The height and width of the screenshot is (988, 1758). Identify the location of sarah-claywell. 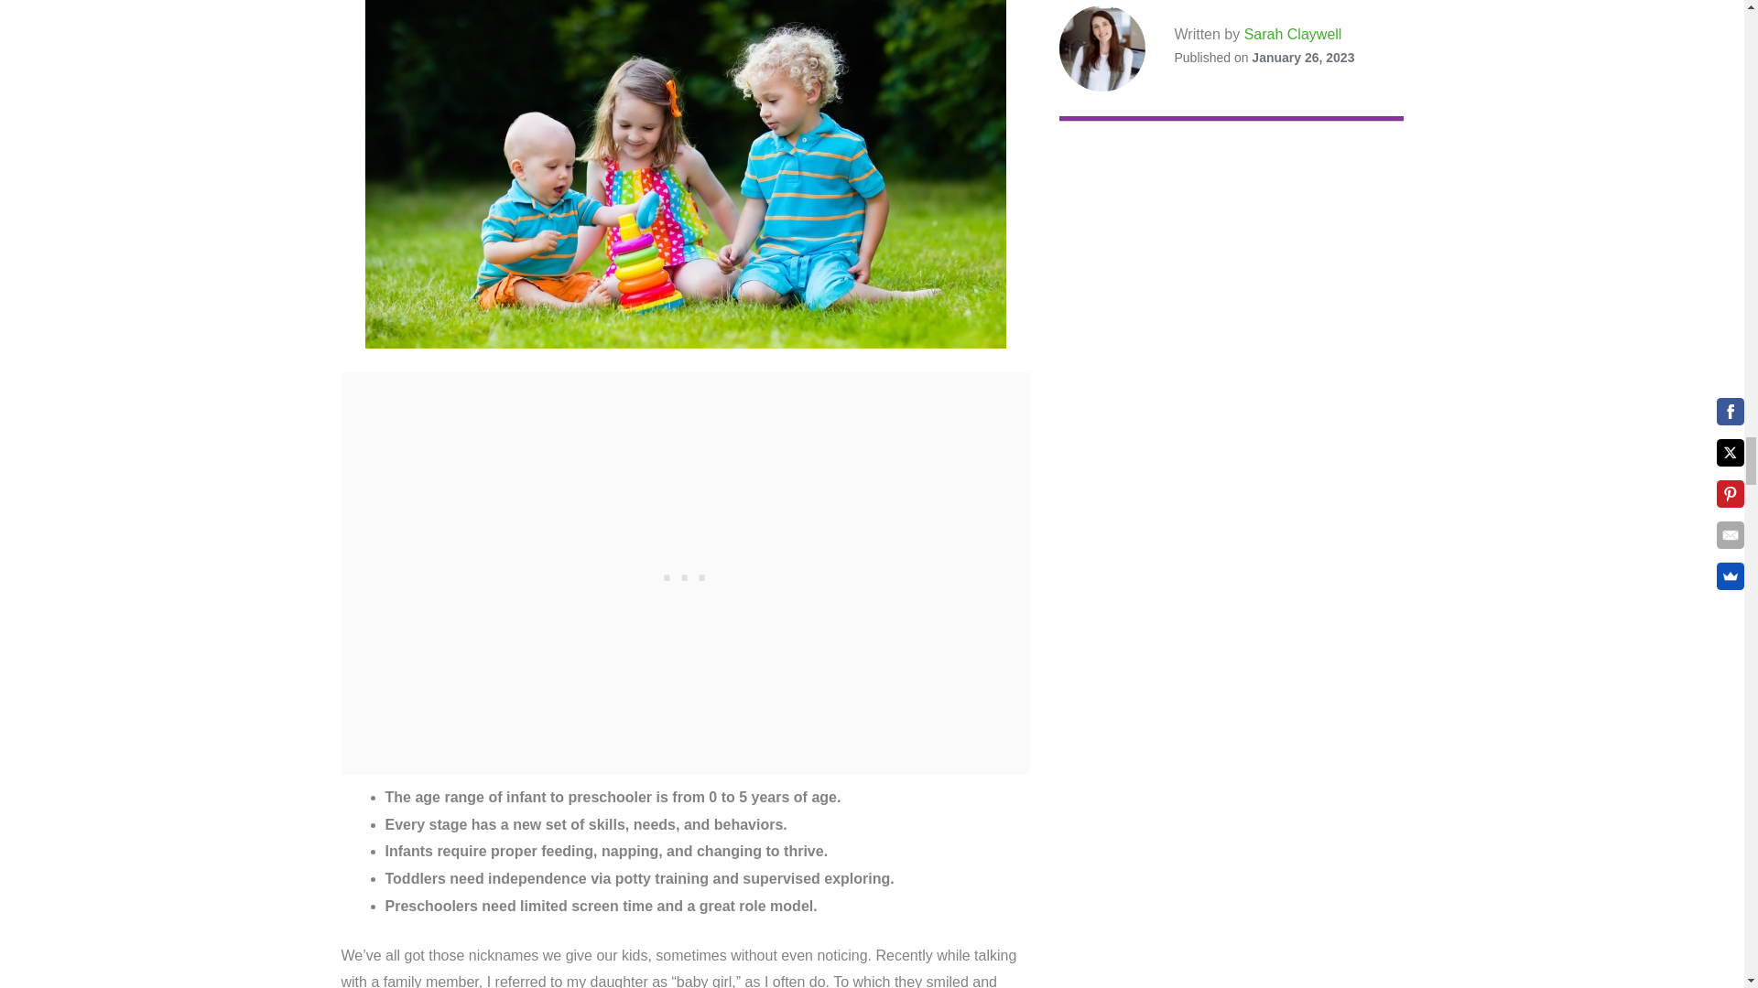
(1101, 48).